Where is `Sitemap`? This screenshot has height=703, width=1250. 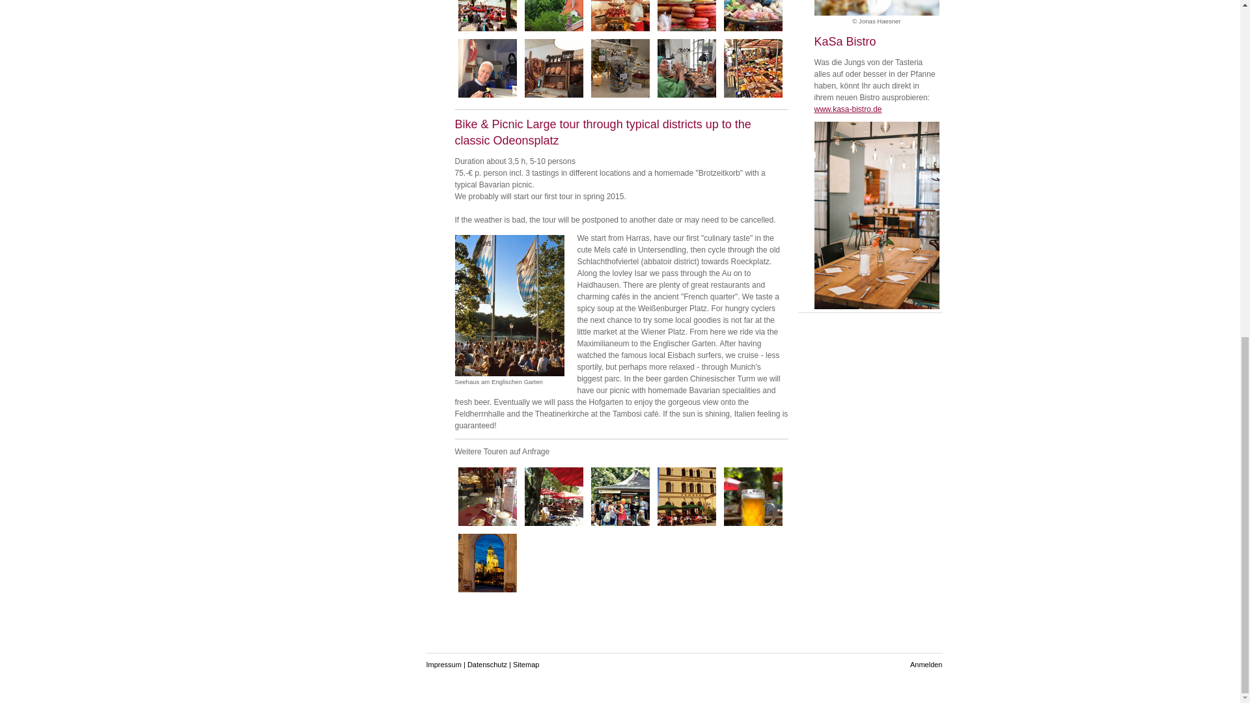
Sitemap is located at coordinates (525, 665).